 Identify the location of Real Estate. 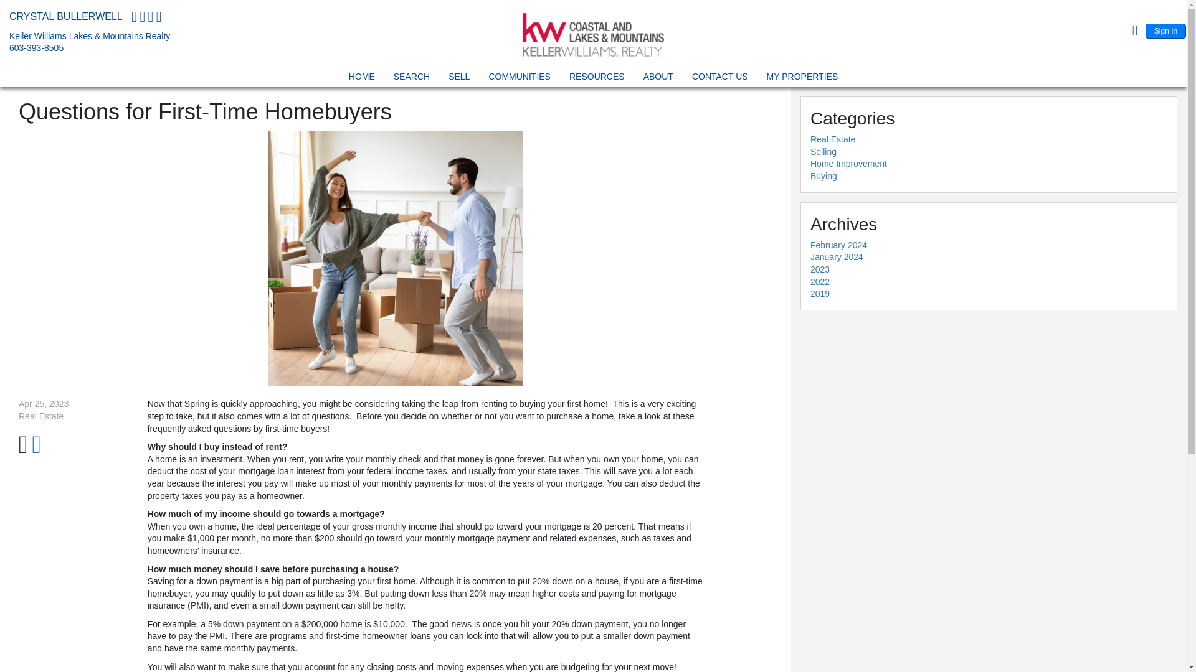
(832, 139).